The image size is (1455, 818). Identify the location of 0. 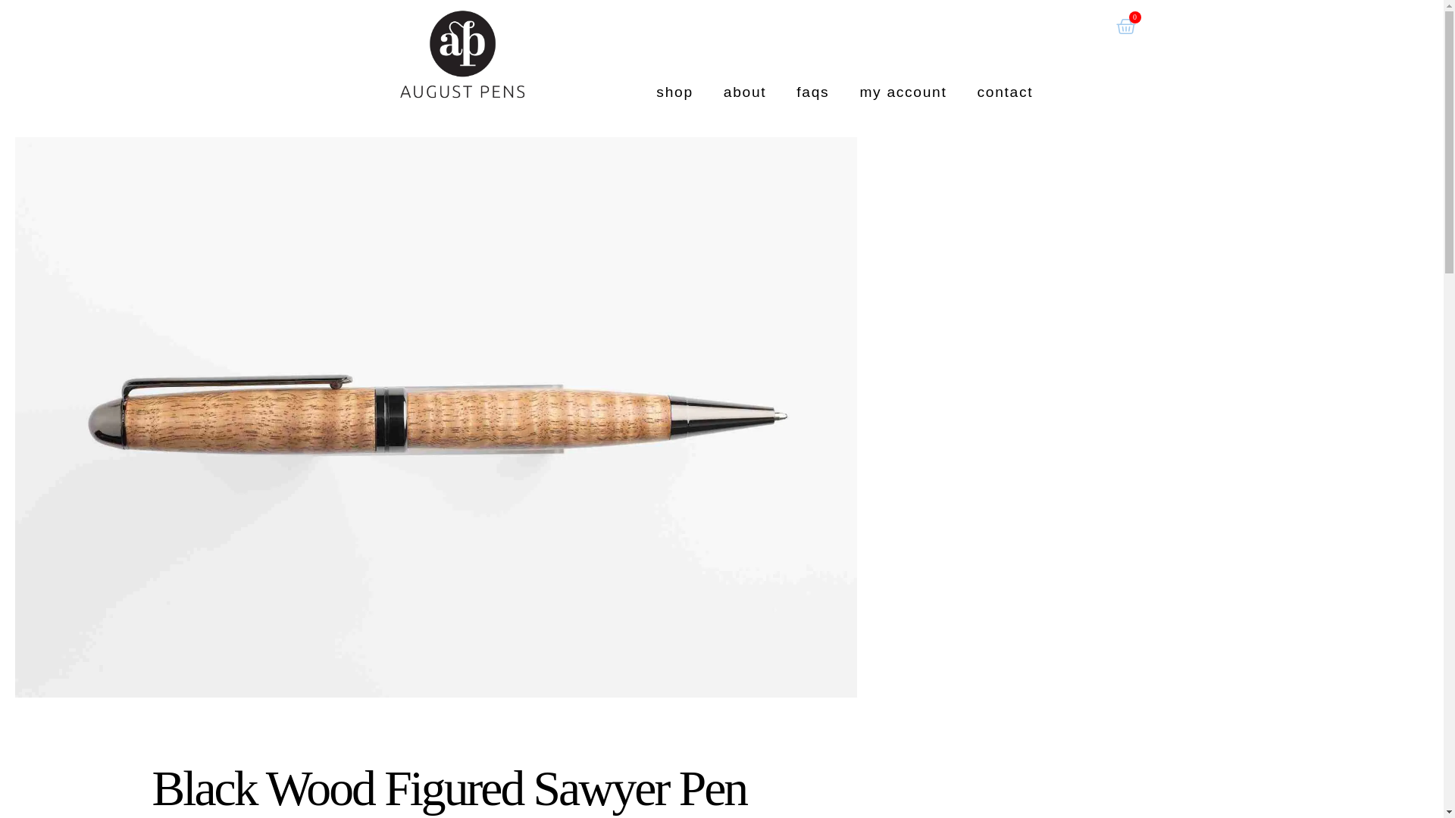
(1125, 27).